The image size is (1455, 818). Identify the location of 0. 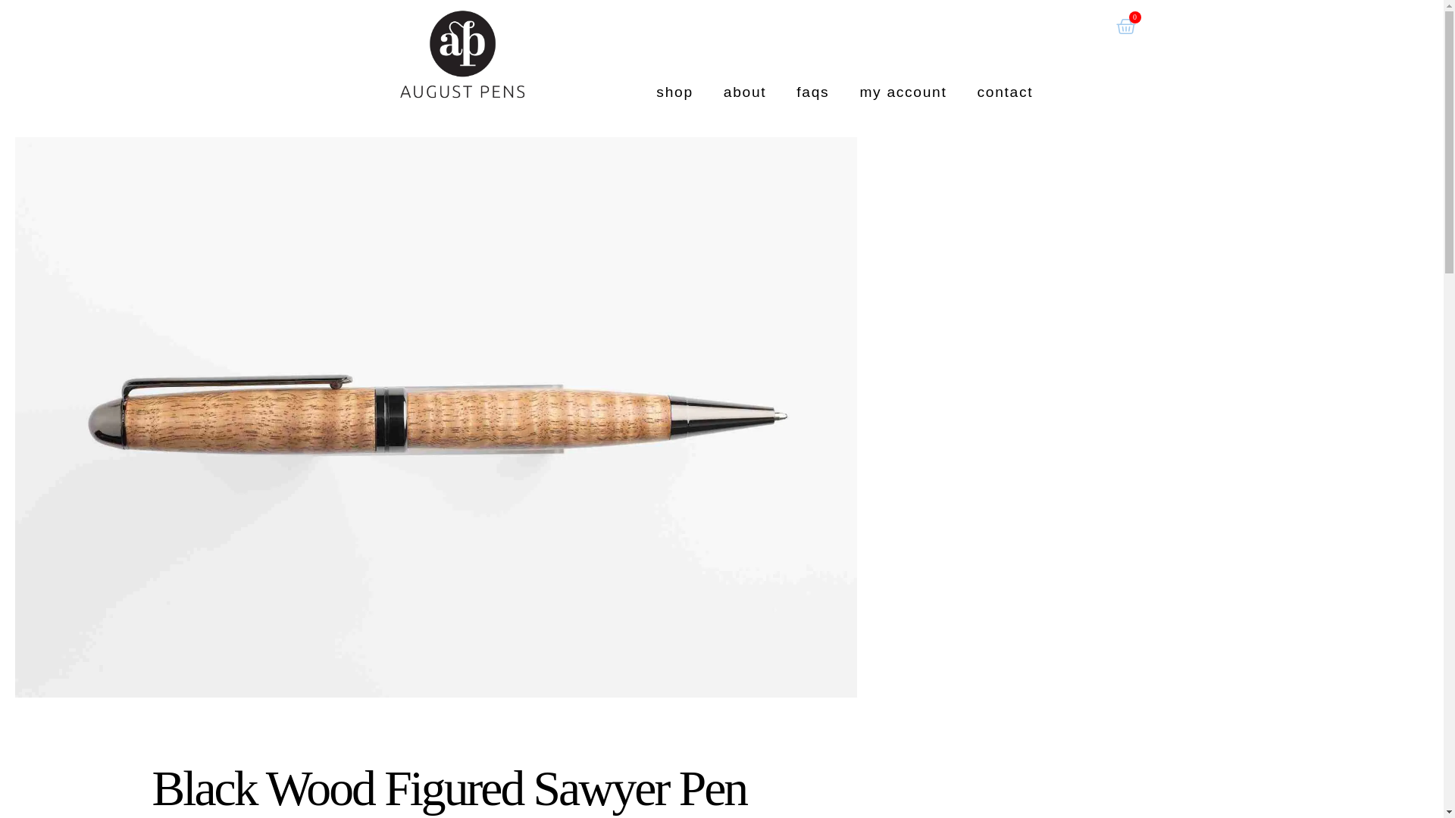
(1125, 27).